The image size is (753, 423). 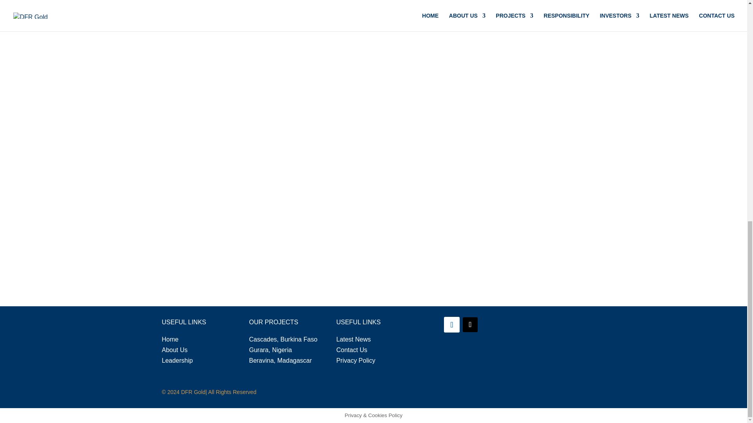 What do you see at coordinates (175, 349) in the screenshot?
I see `About Us` at bounding box center [175, 349].